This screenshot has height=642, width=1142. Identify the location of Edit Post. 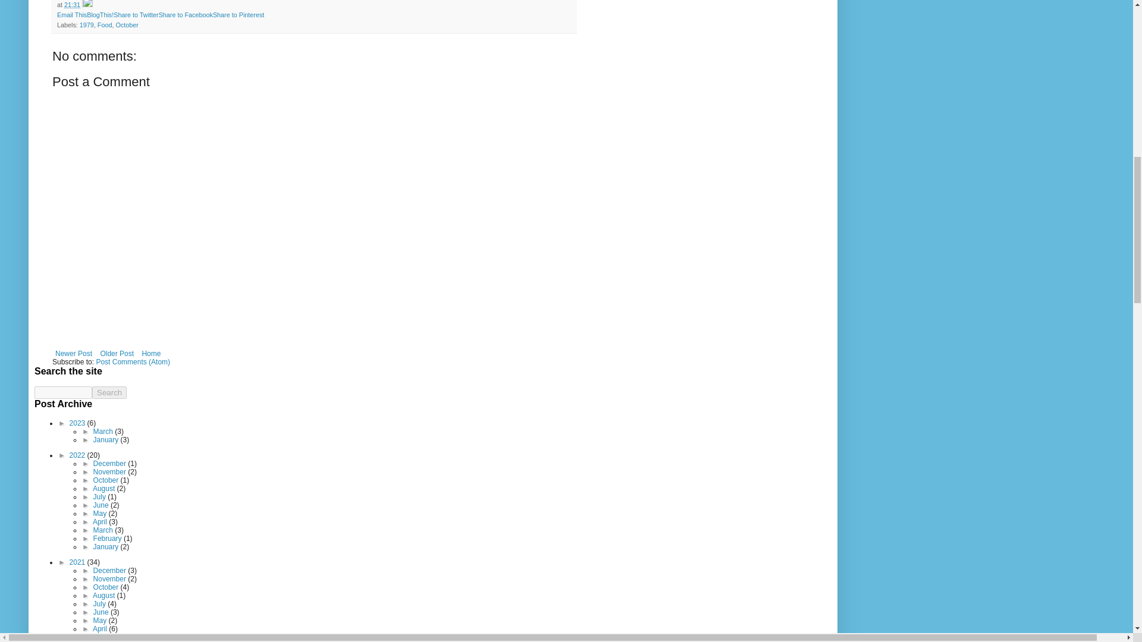
(87, 5).